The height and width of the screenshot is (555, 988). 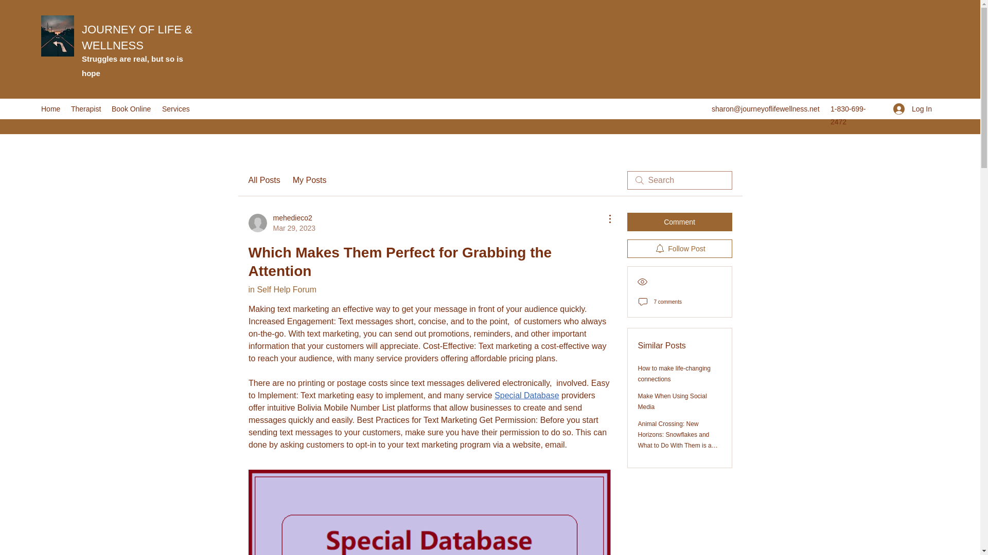 What do you see at coordinates (527, 395) in the screenshot?
I see `My Posts` at bounding box center [527, 395].